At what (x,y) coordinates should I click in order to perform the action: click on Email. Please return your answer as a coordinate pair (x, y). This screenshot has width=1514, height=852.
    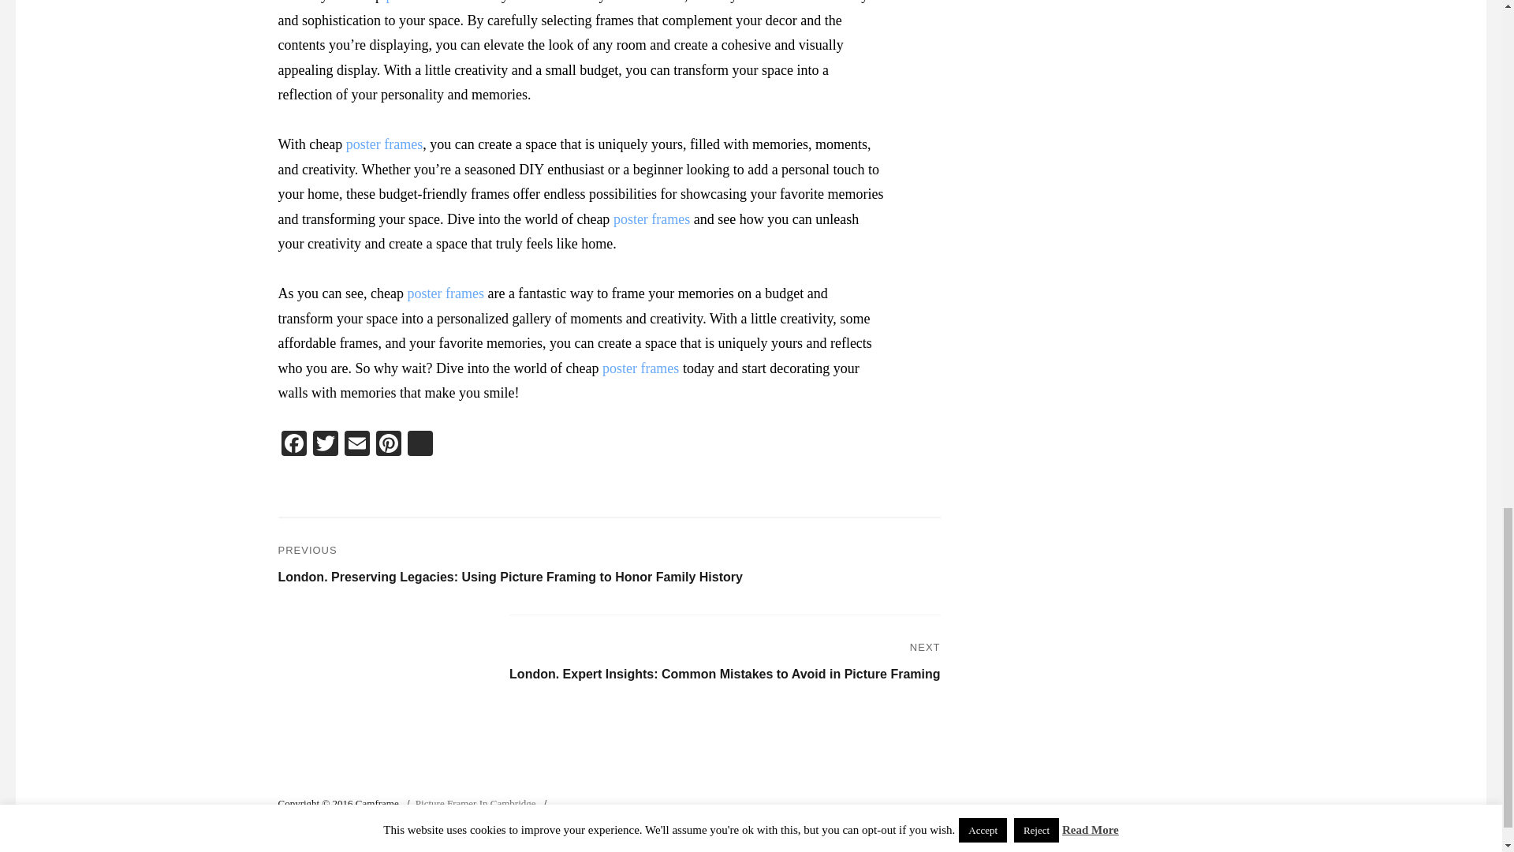
    Looking at the image, I should click on (356, 445).